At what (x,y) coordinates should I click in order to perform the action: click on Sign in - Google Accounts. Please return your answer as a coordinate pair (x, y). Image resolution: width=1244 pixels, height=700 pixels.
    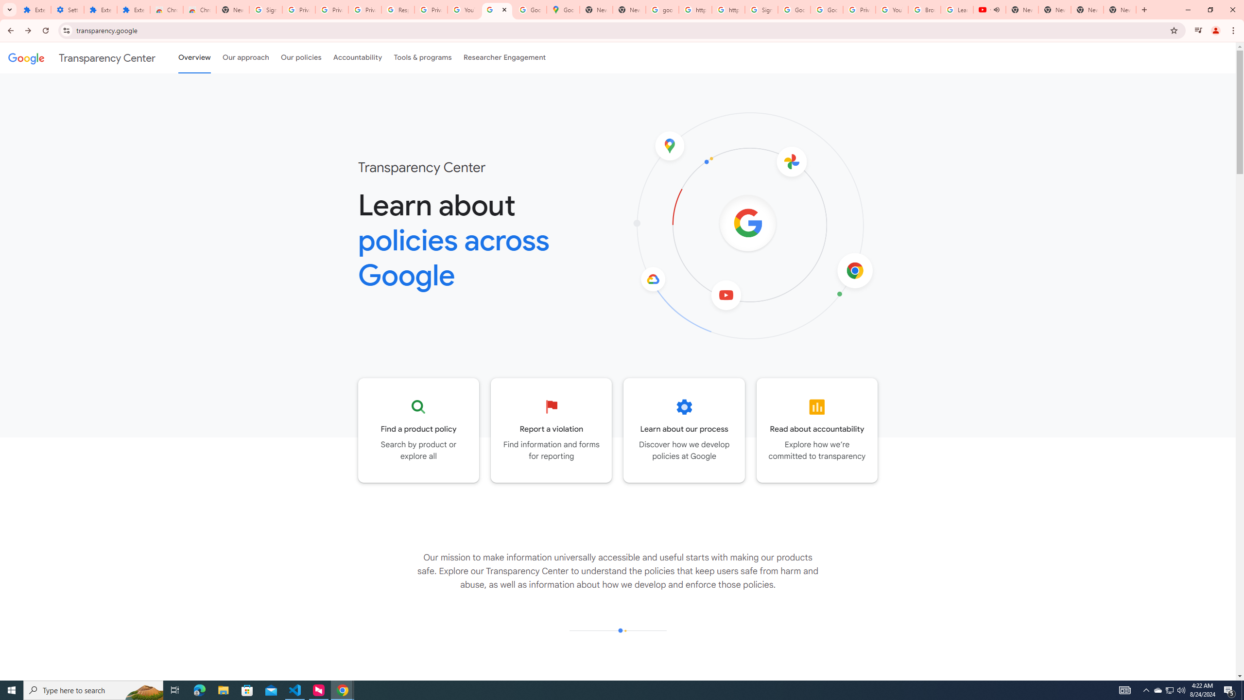
    Looking at the image, I should click on (761, 10).